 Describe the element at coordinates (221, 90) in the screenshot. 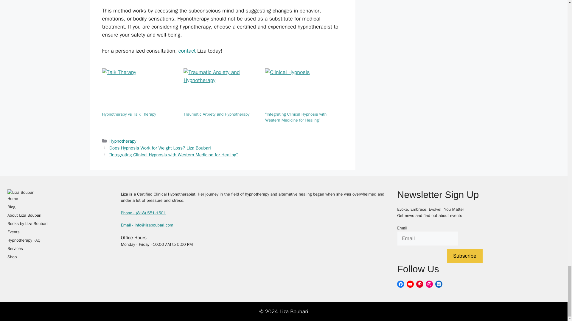

I see `Traumatic Anxiety and Hypnotherapy` at that location.